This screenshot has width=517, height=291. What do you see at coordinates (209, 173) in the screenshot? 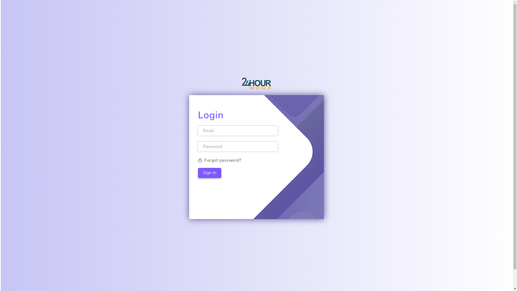
I see `Sign In` at bounding box center [209, 173].